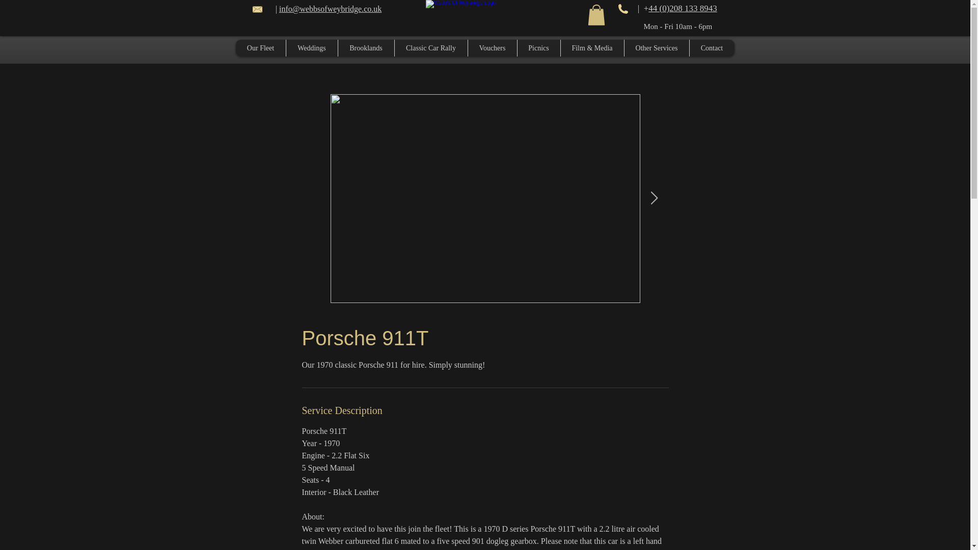  Describe the element at coordinates (678, 26) in the screenshot. I see `Mon - Fri 10am - 6pm` at that location.